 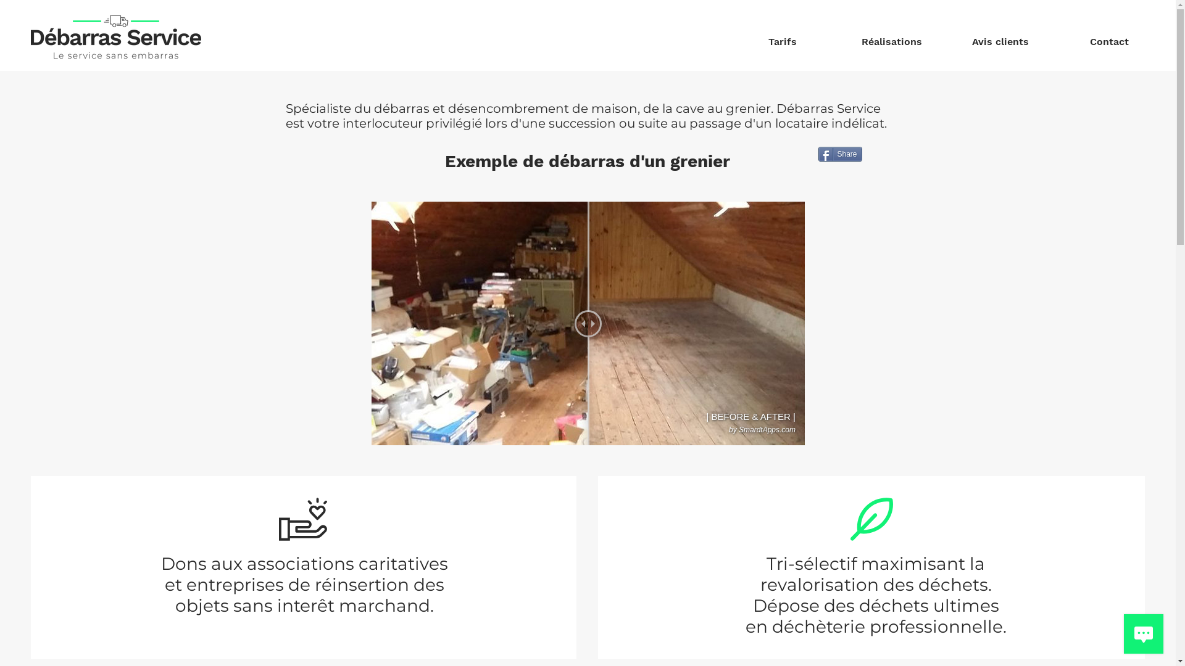 I want to click on Tarifs, so click(x=783, y=36).